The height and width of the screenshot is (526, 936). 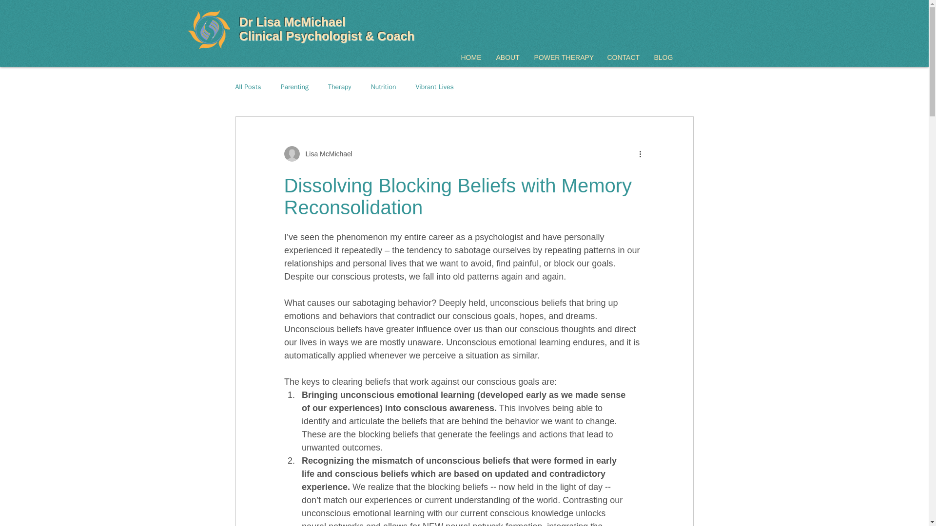 I want to click on Therapy, so click(x=340, y=87).